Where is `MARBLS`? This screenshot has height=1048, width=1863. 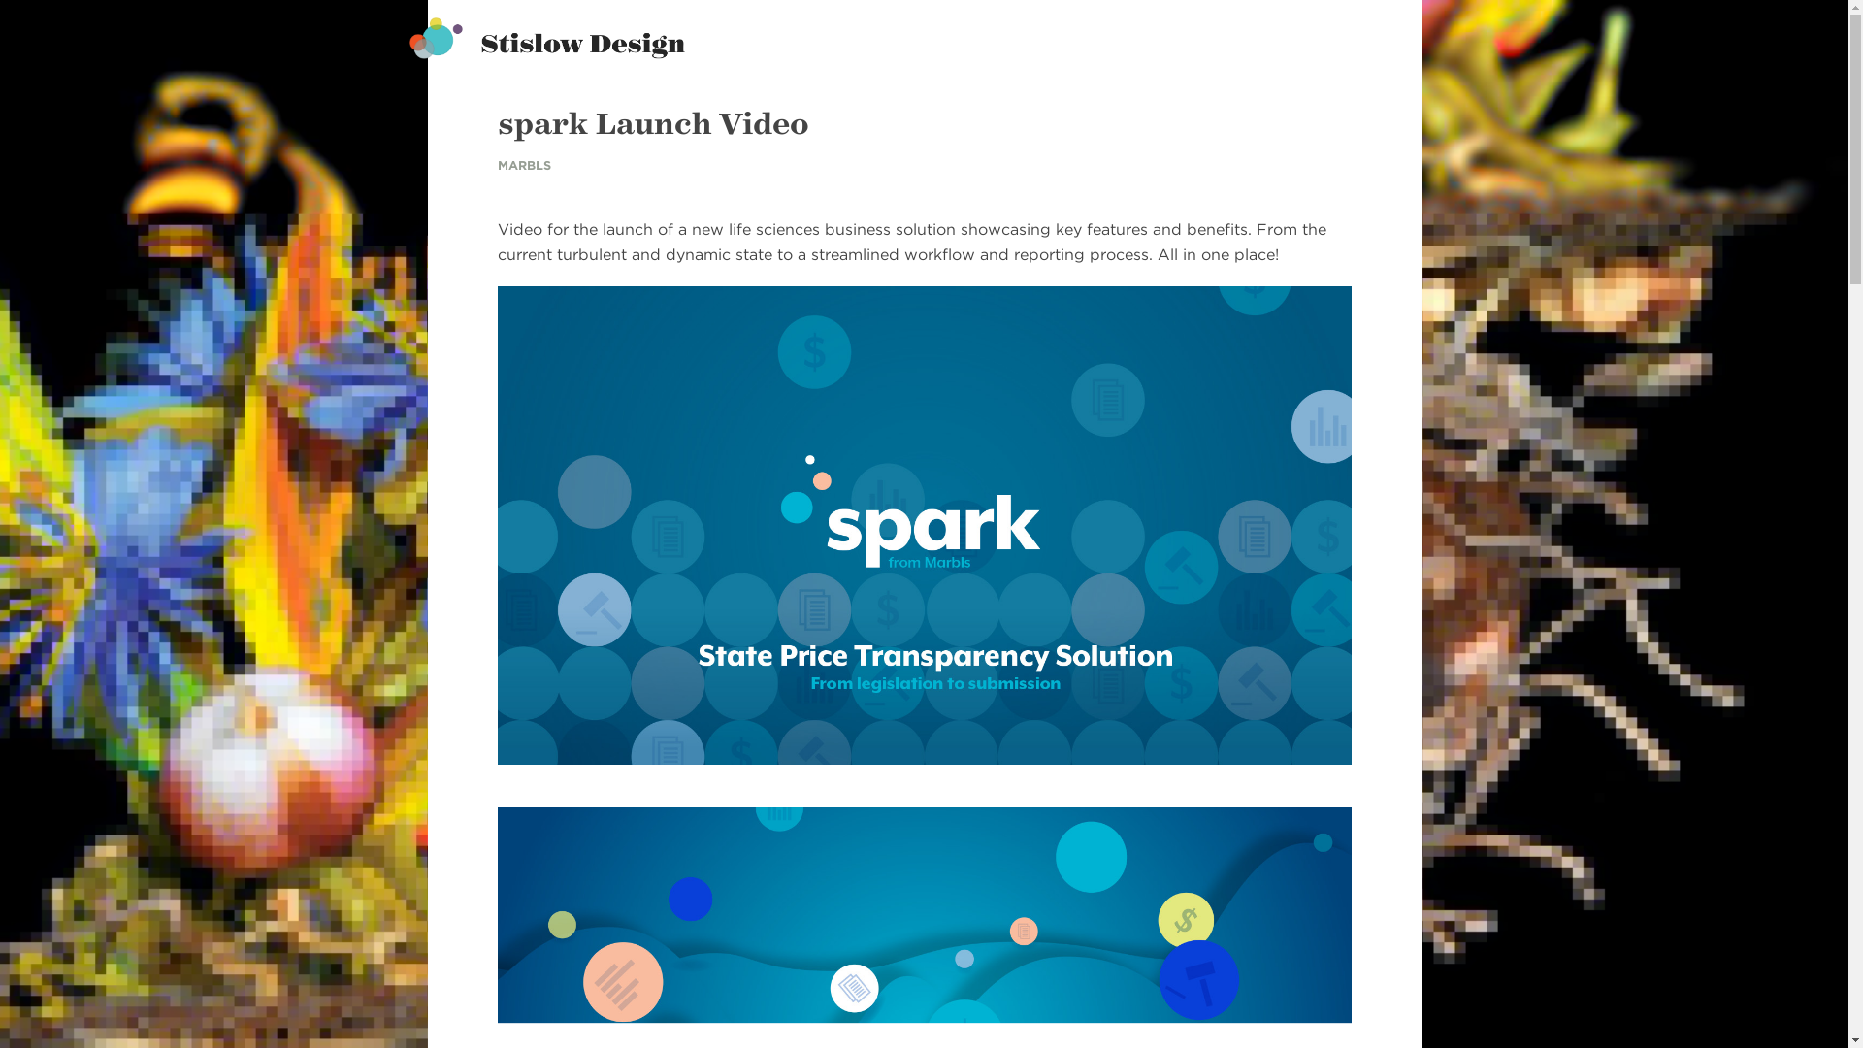
MARBLS is located at coordinates (523, 165).